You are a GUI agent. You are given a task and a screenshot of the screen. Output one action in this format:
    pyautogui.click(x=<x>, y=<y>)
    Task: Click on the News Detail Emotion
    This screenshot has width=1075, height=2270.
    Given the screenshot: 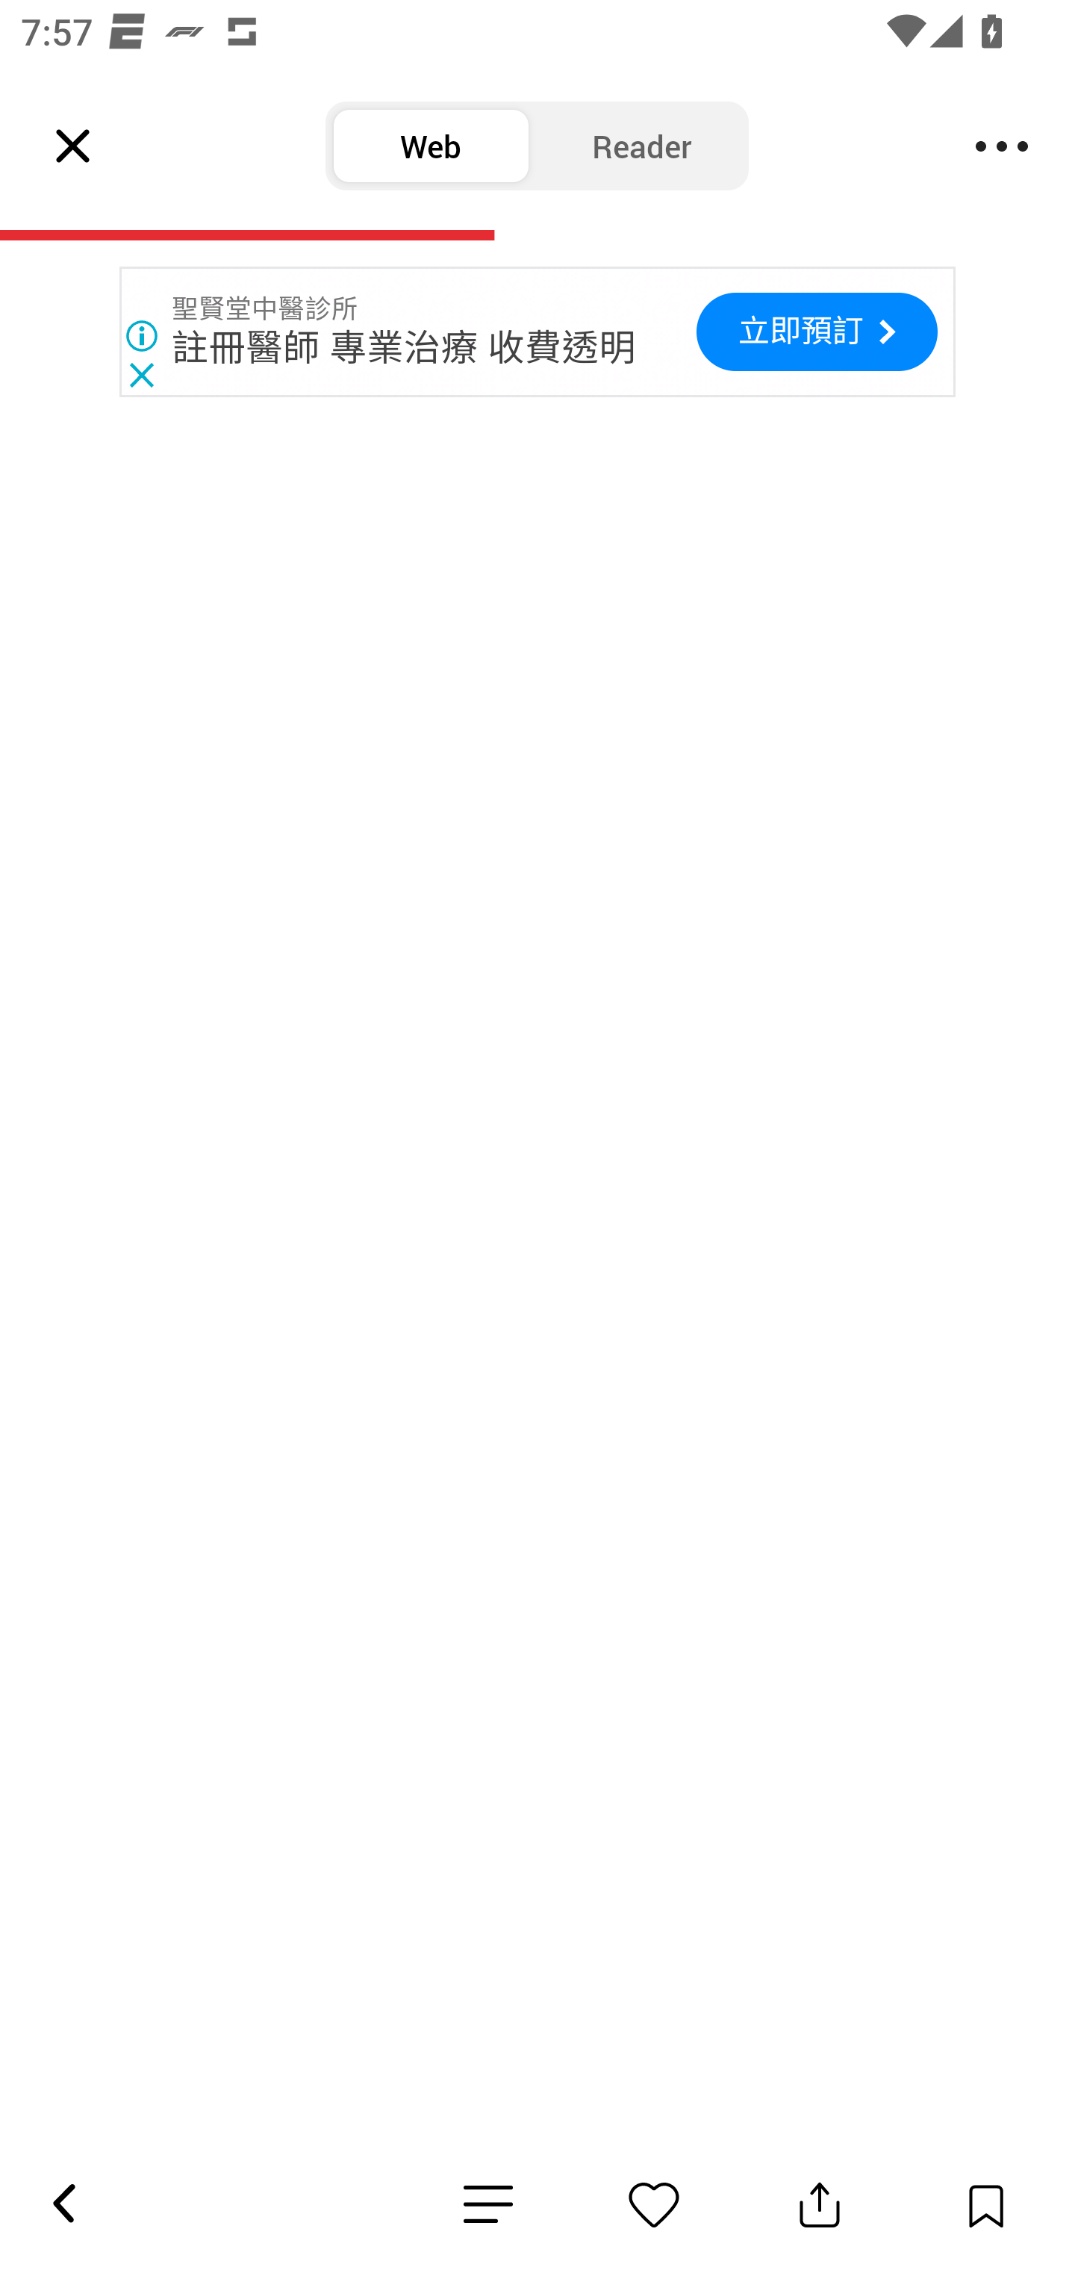 What is the action you would take?
    pyautogui.click(x=654, y=2204)
    